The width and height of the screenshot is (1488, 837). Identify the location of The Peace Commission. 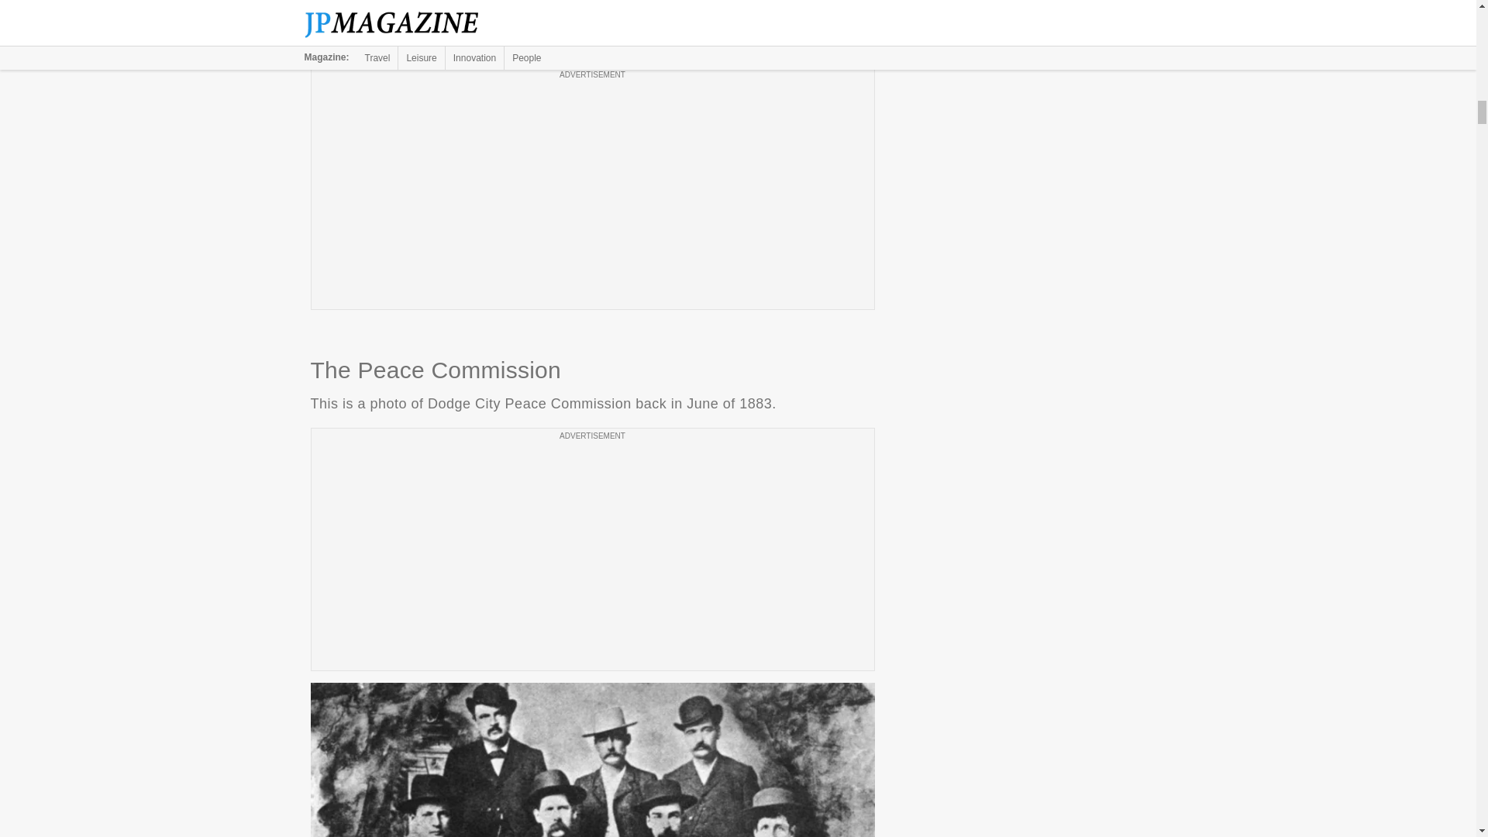
(592, 759).